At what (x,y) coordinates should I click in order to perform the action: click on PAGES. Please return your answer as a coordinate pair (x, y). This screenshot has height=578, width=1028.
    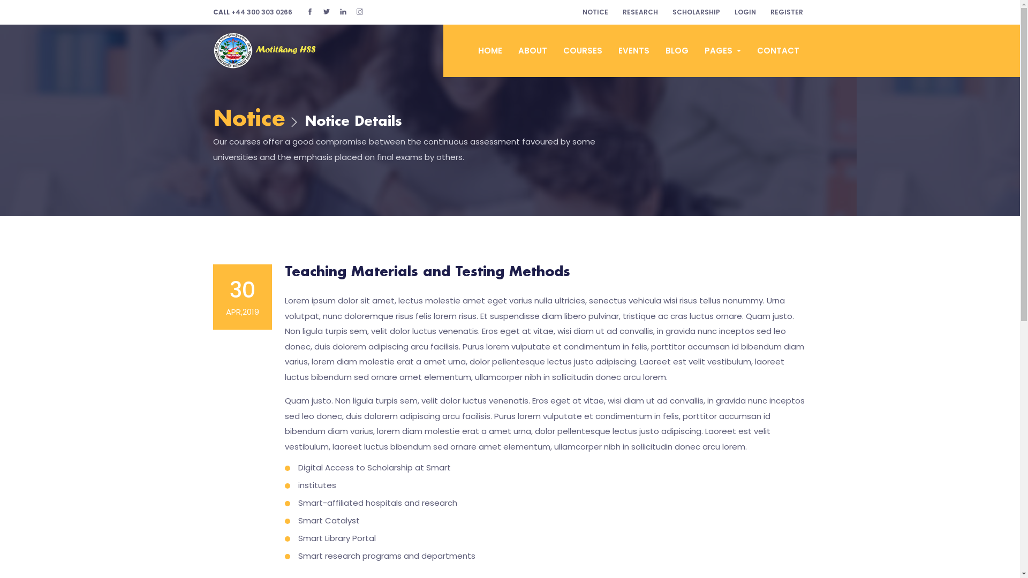
    Looking at the image, I should click on (723, 51).